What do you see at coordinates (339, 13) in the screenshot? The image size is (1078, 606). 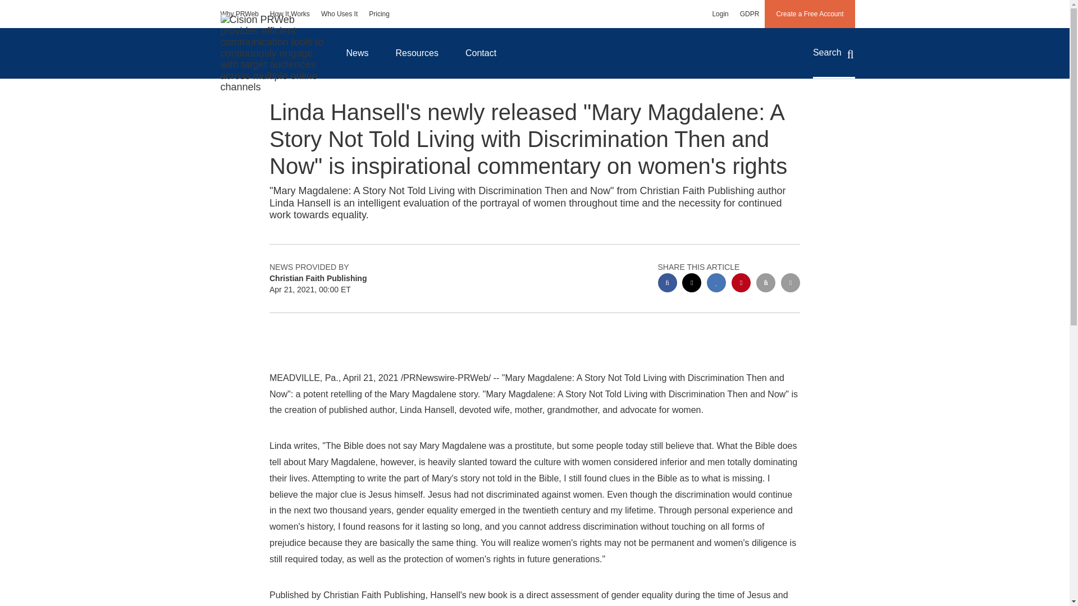 I see `Who Uses It` at bounding box center [339, 13].